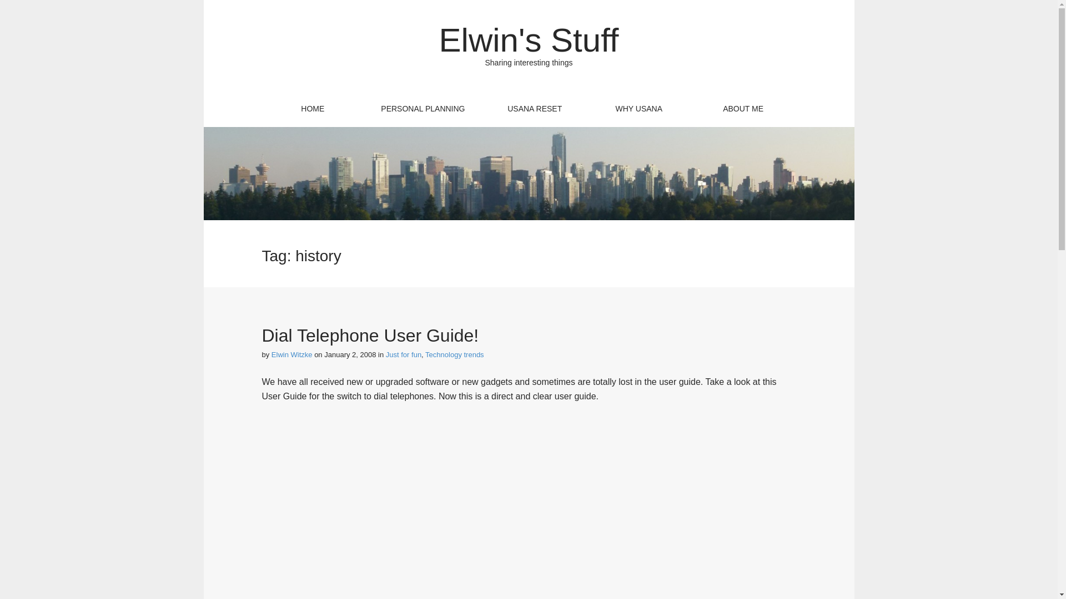  What do you see at coordinates (423, 109) in the screenshot?
I see `PERSONAL PLANNING` at bounding box center [423, 109].